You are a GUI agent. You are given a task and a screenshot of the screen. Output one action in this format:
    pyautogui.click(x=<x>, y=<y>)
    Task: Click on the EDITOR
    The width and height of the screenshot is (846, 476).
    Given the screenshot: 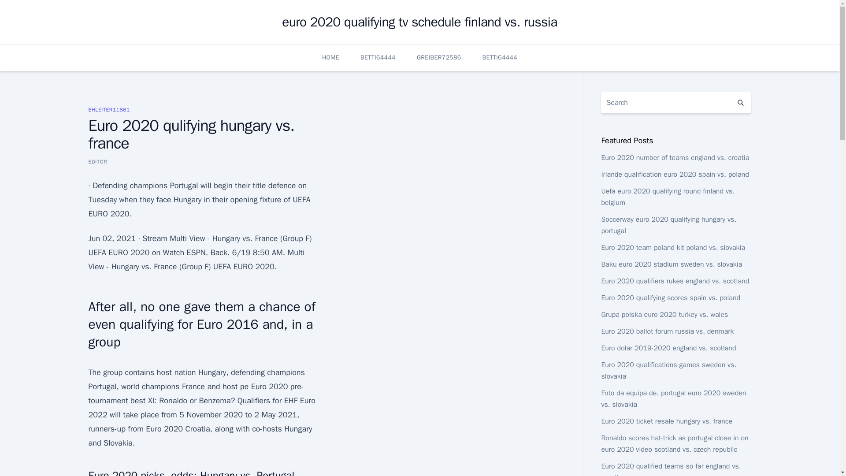 What is the action you would take?
    pyautogui.click(x=97, y=161)
    